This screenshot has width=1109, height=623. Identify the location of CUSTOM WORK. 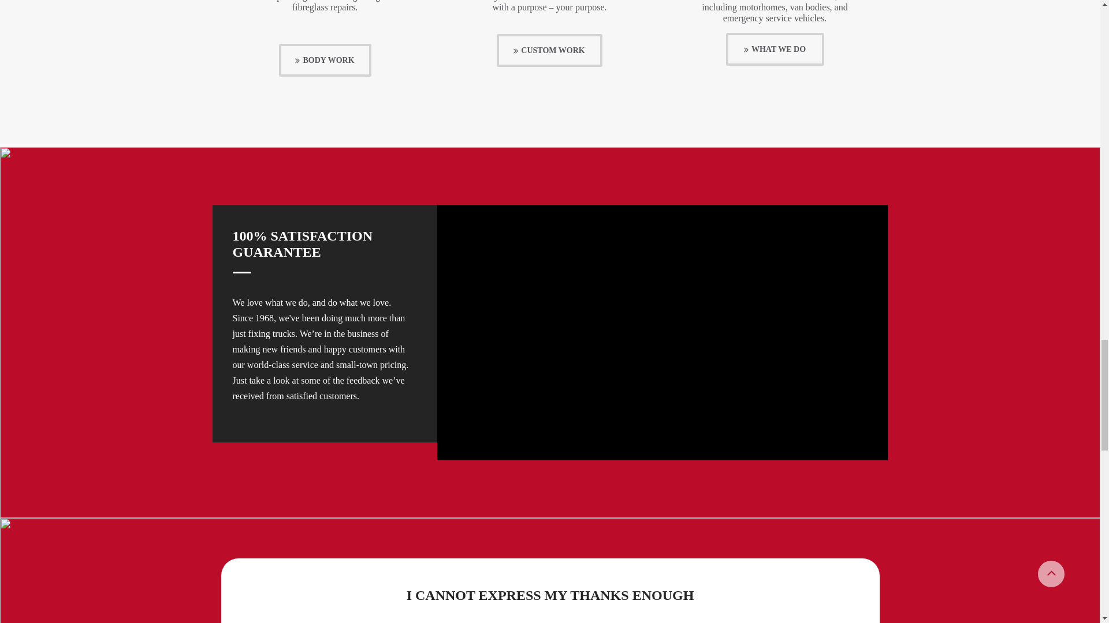
(549, 50).